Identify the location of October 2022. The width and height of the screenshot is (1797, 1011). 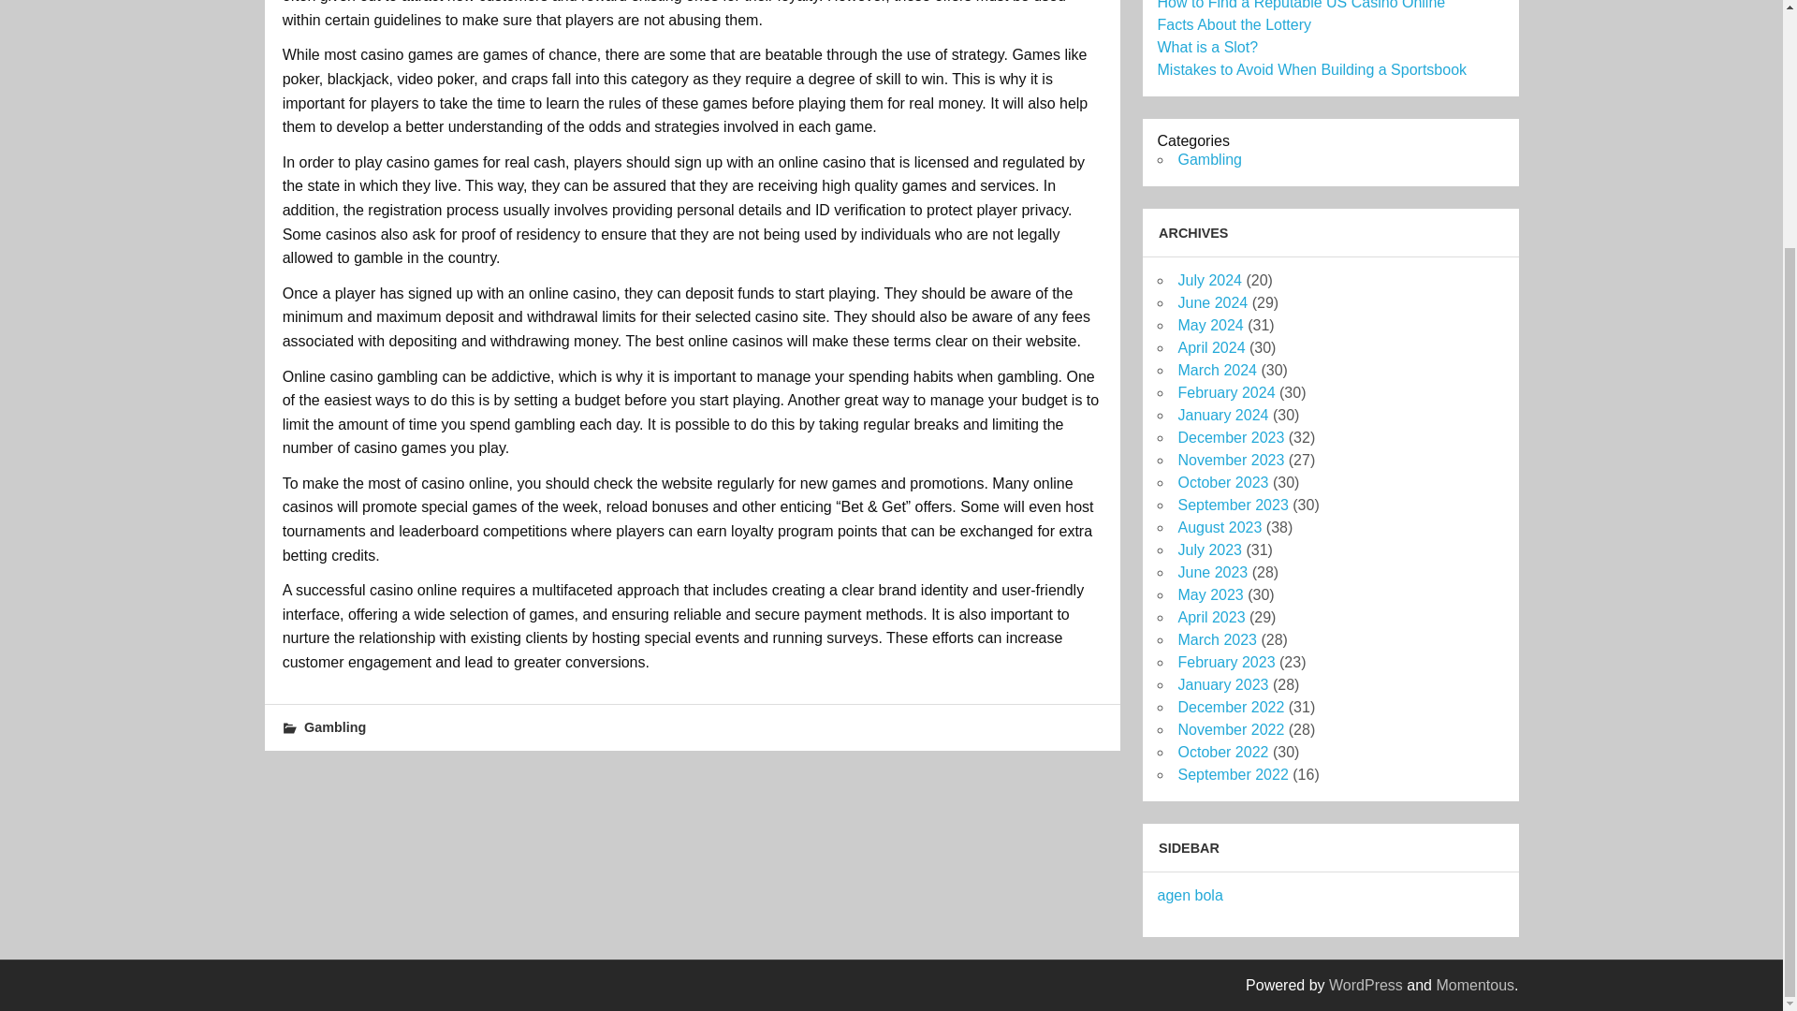
(1222, 752).